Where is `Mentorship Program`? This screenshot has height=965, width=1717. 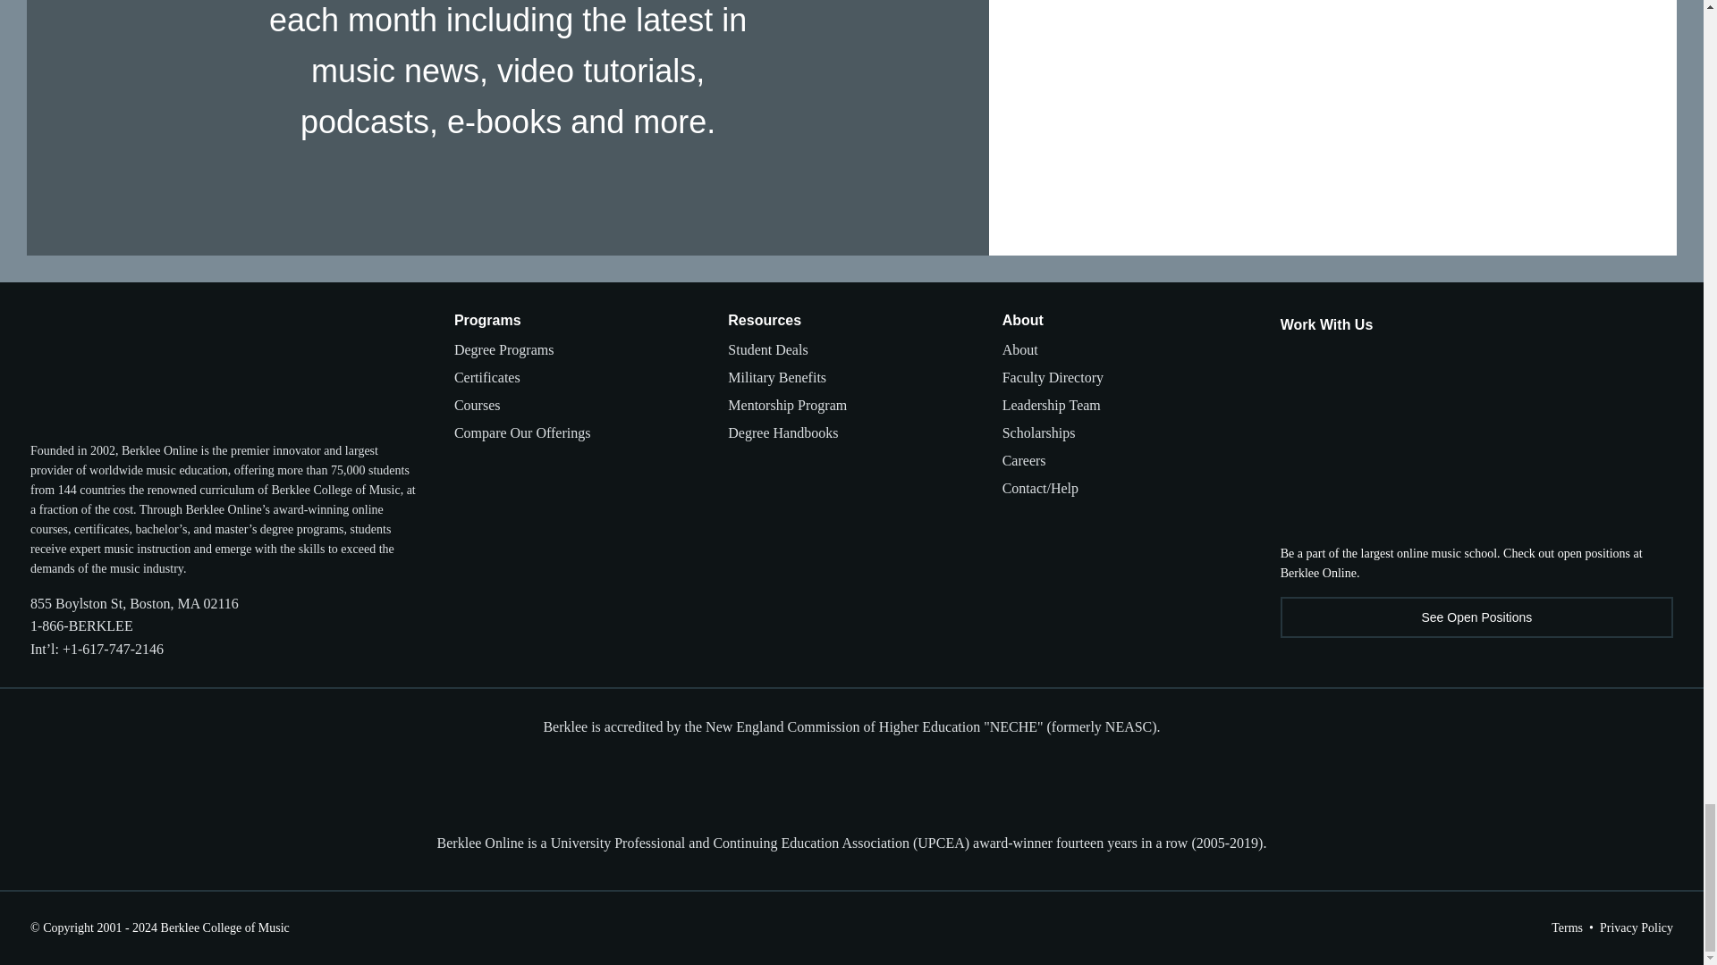 Mentorship Program is located at coordinates (787, 406).